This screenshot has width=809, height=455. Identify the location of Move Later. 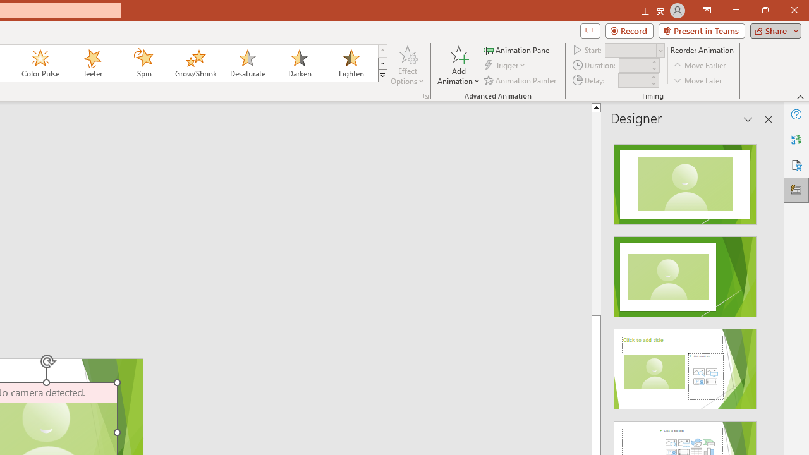
(698, 80).